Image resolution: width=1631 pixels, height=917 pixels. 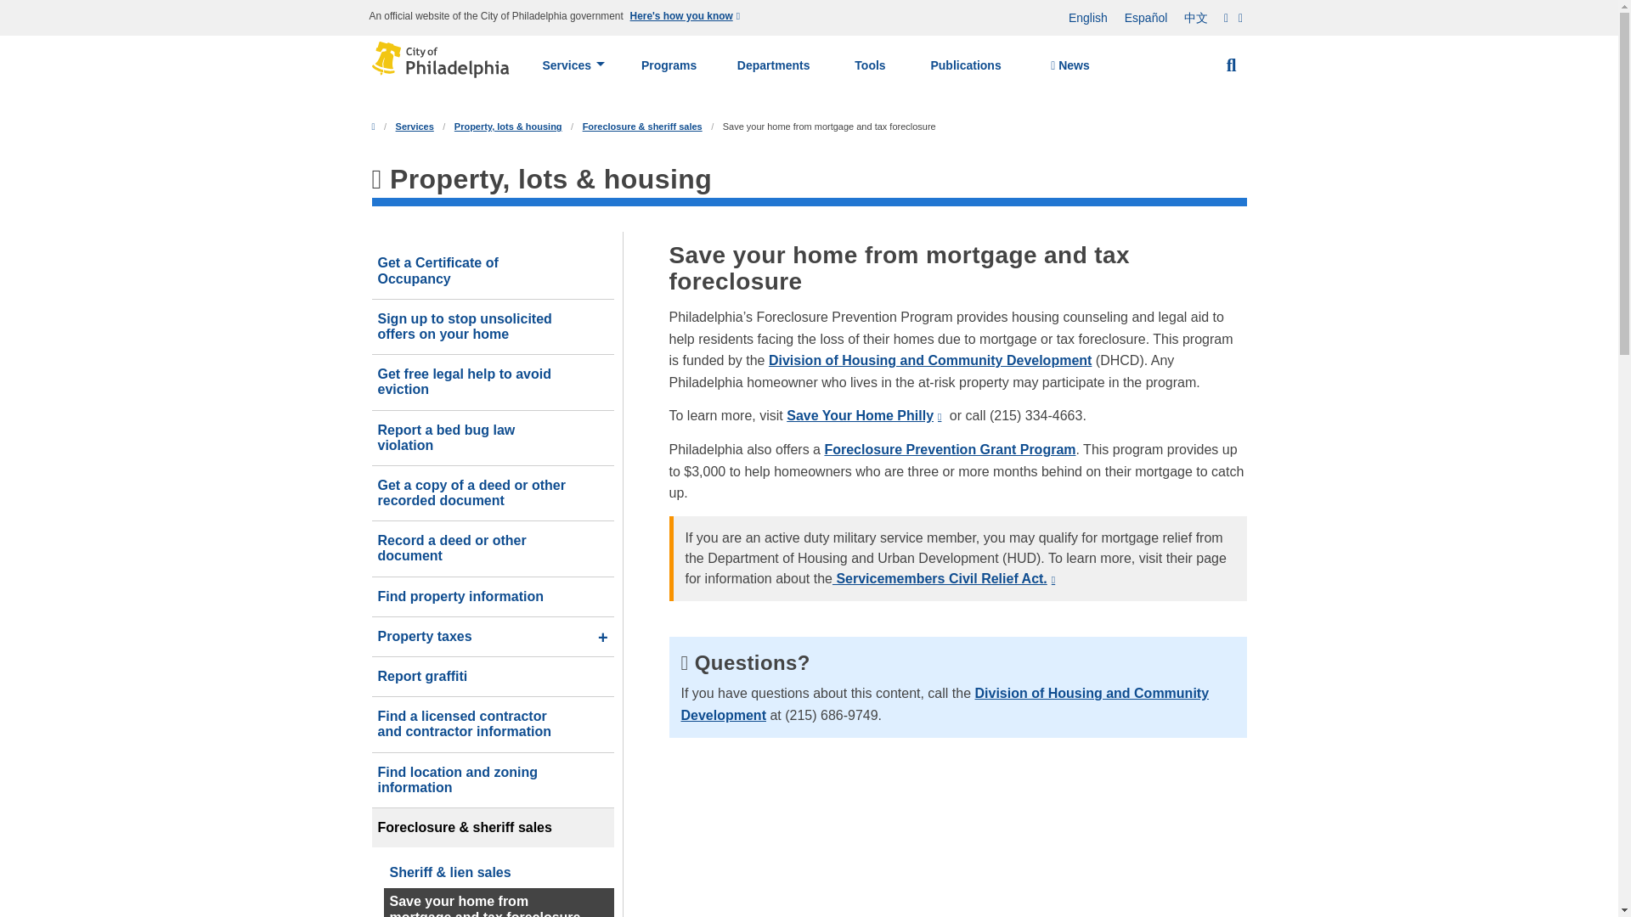 What do you see at coordinates (493, 271) in the screenshot?
I see `Get a Certificate of Occupancy` at bounding box center [493, 271].